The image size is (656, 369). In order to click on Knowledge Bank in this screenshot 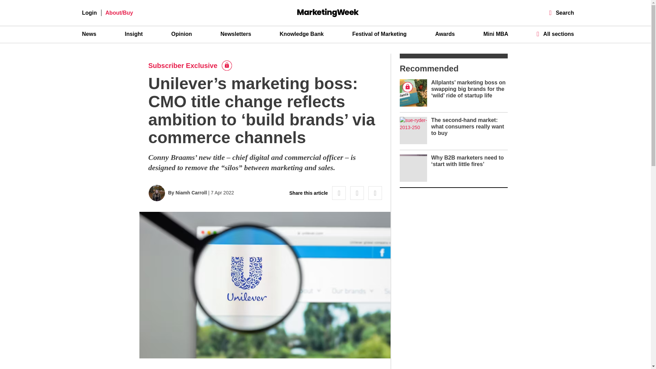, I will do `click(302, 34)`.